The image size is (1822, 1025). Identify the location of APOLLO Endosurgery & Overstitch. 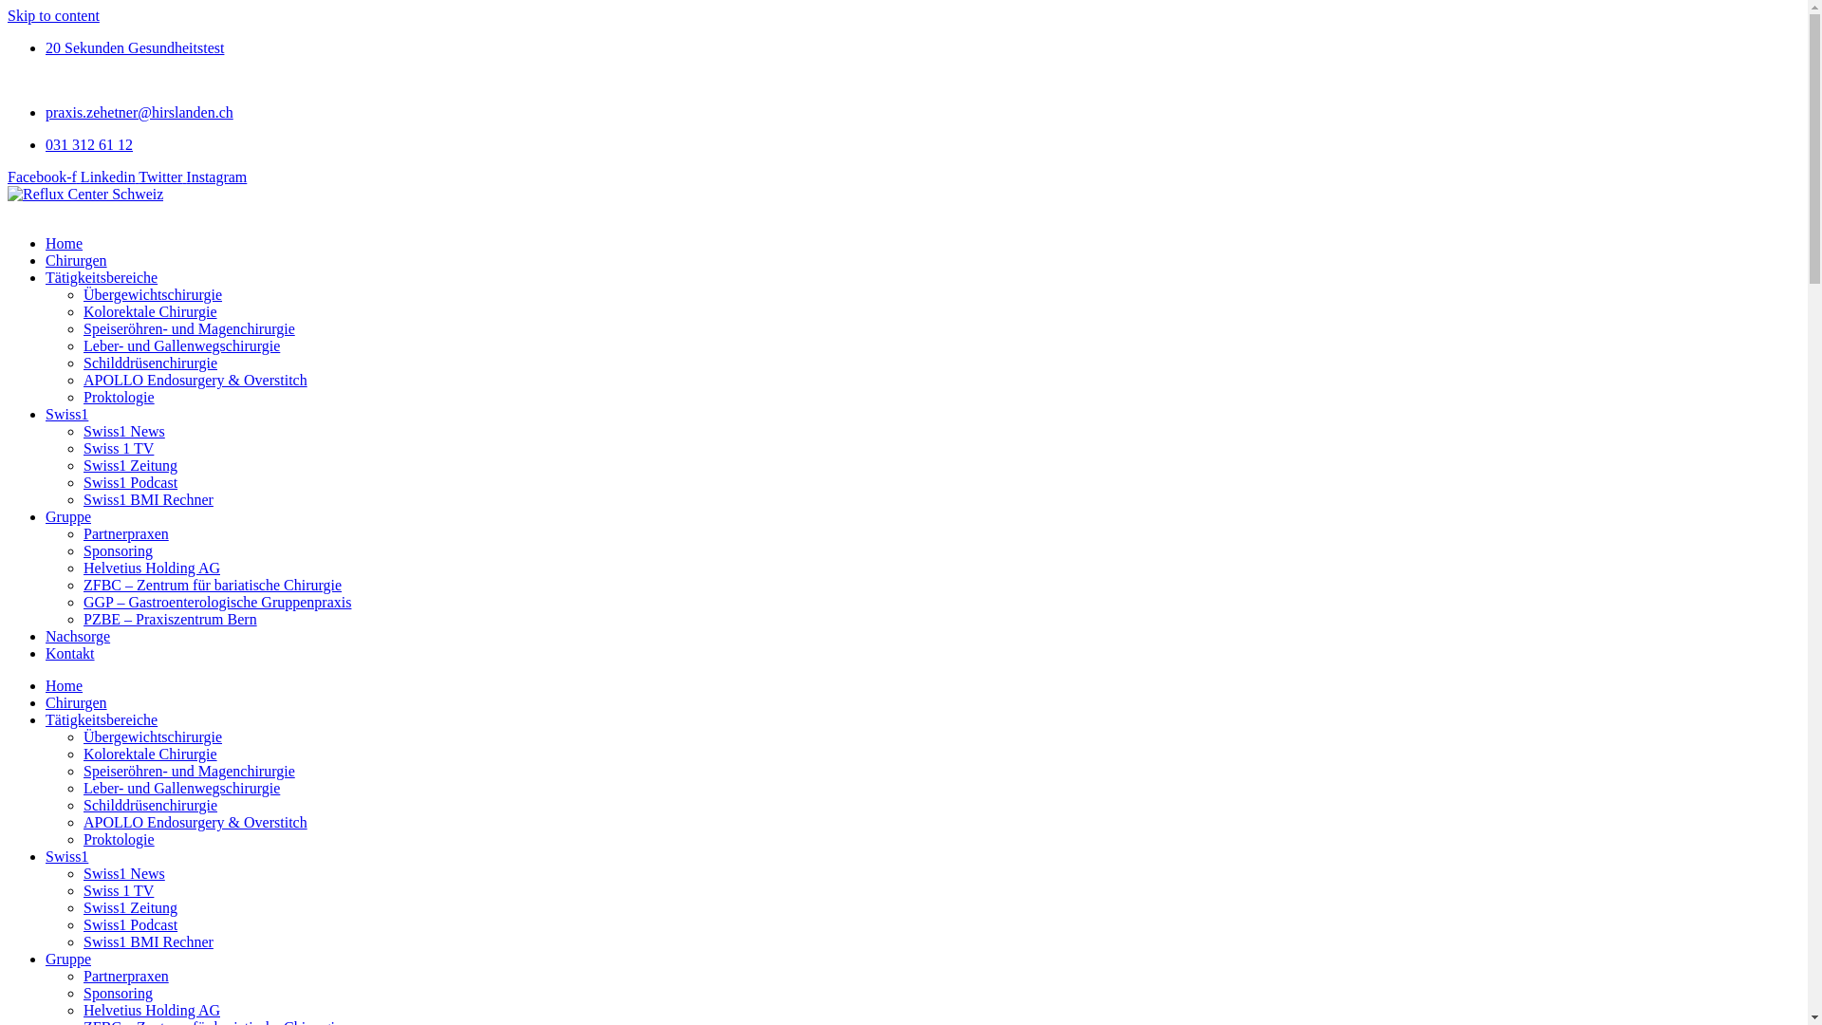
(195, 380).